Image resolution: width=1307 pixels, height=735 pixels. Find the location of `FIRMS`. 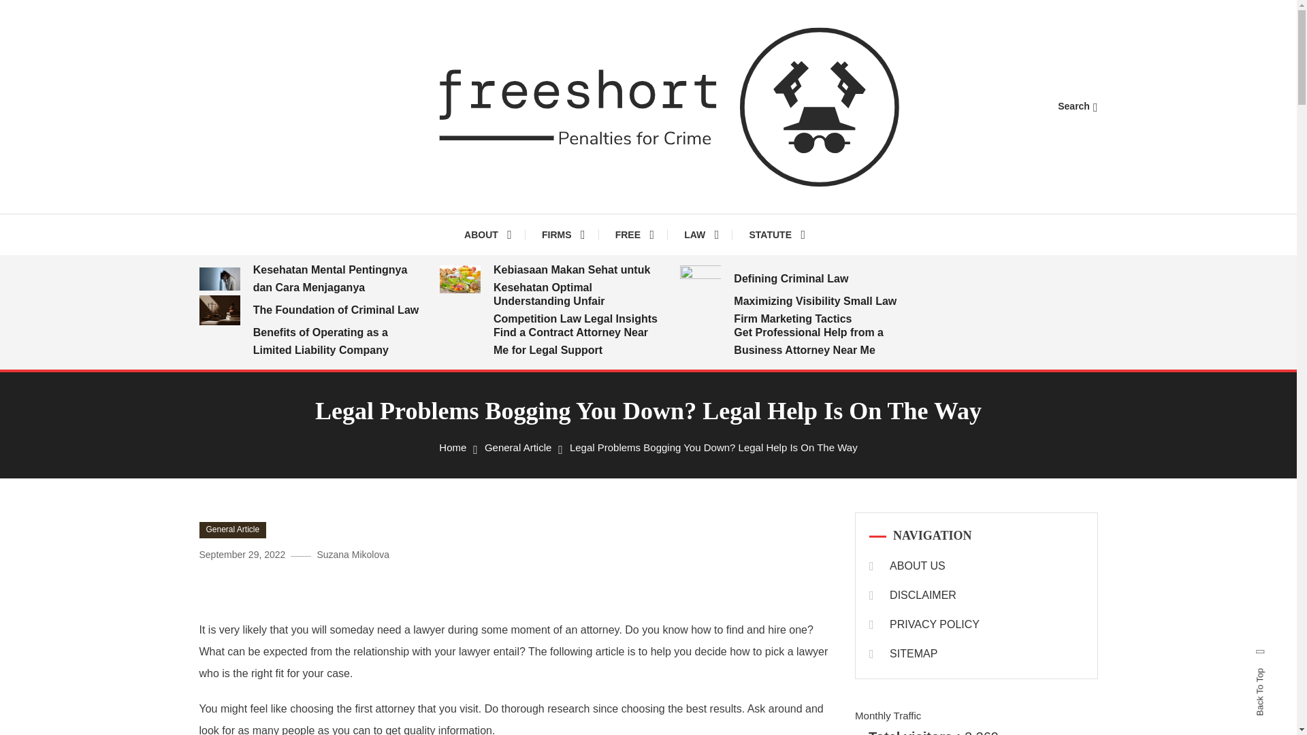

FIRMS is located at coordinates (563, 234).